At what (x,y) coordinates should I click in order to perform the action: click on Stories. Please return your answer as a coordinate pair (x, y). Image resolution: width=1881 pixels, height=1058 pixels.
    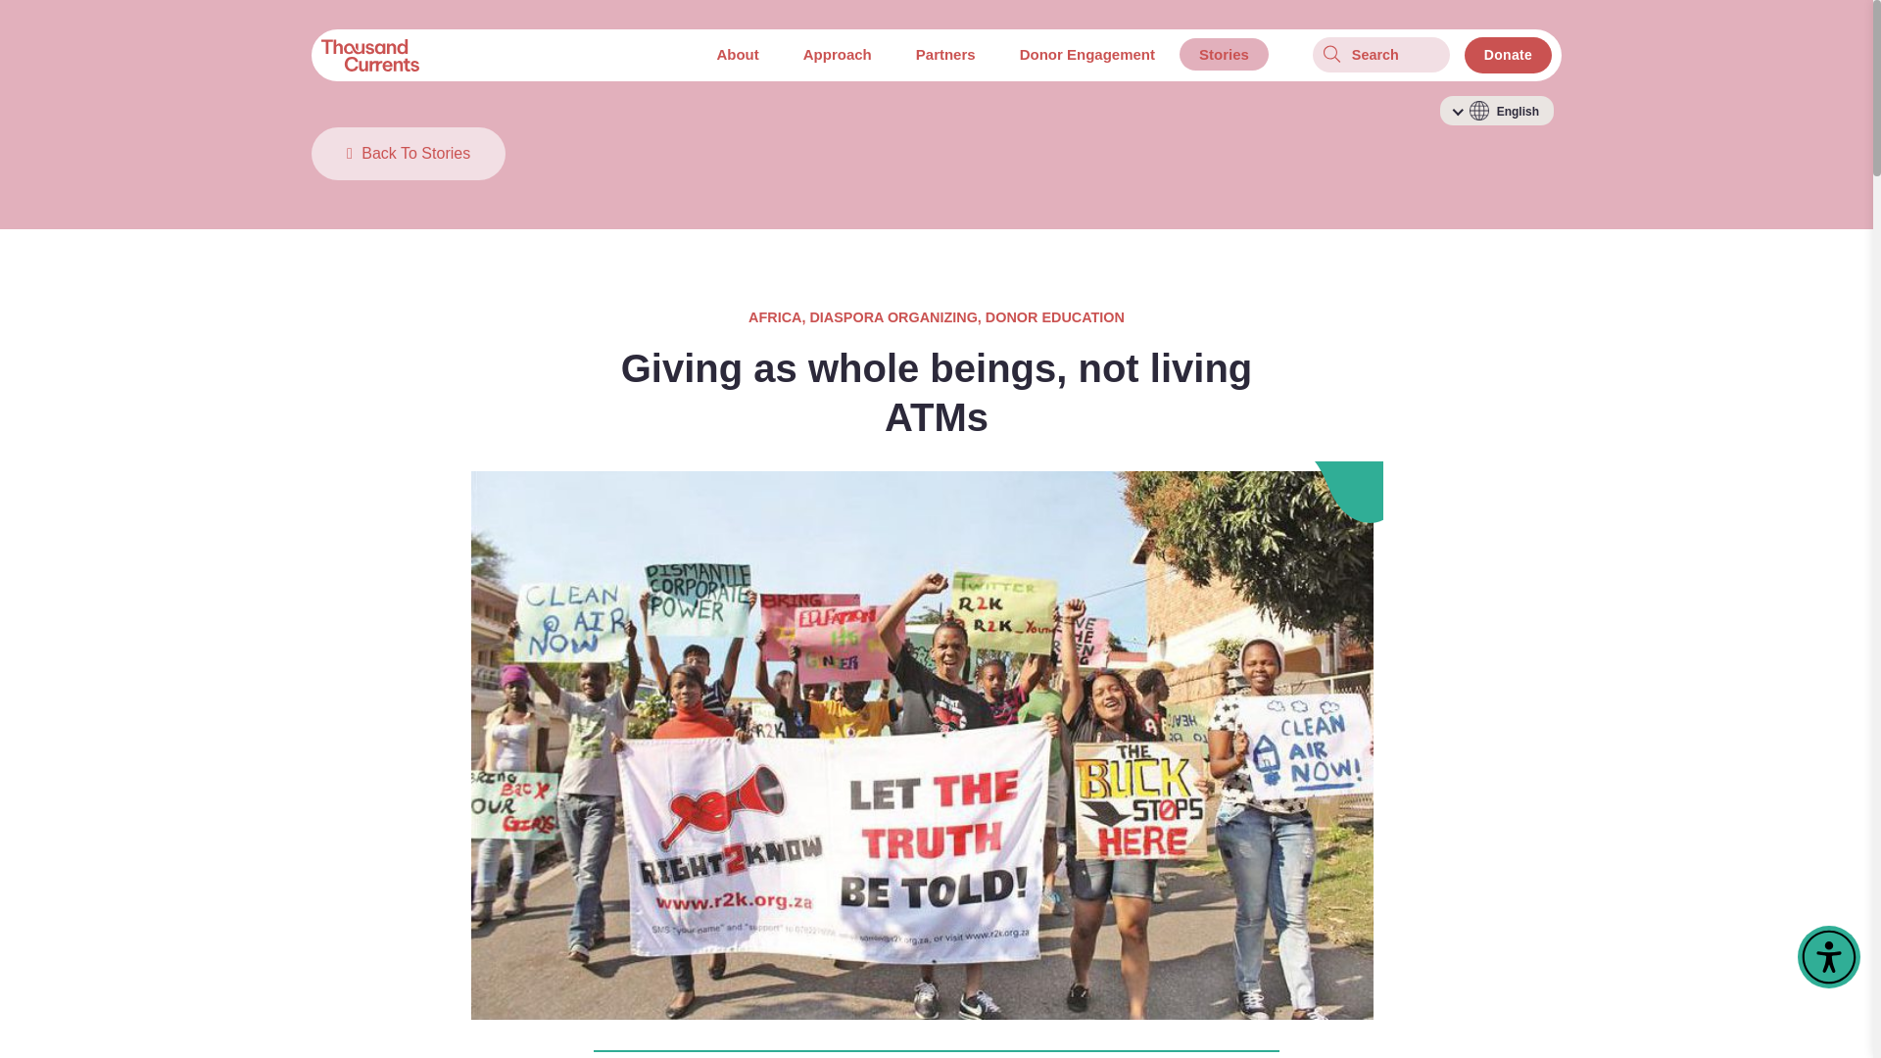
    Looking at the image, I should click on (1223, 54).